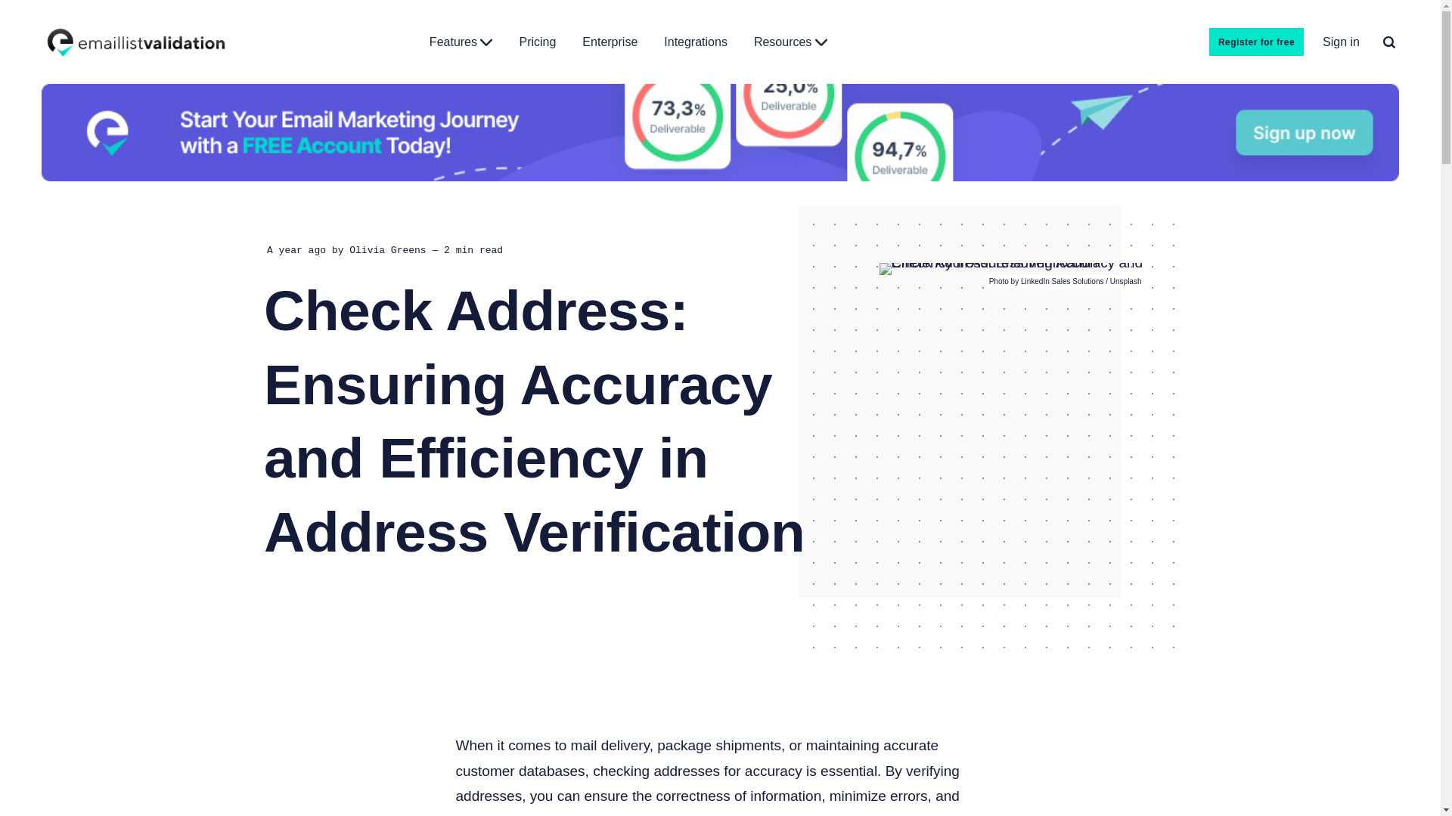 The height and width of the screenshot is (816, 1452). I want to click on Register for free, so click(1257, 42).